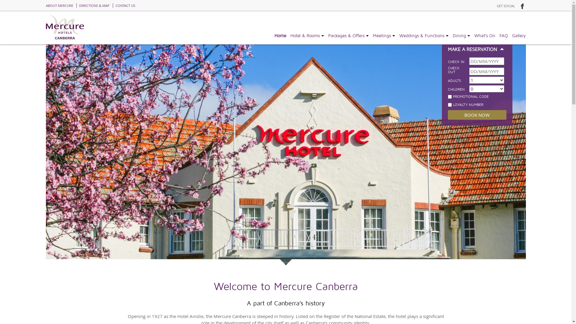 The image size is (576, 324). What do you see at coordinates (280, 36) in the screenshot?
I see `Home` at bounding box center [280, 36].